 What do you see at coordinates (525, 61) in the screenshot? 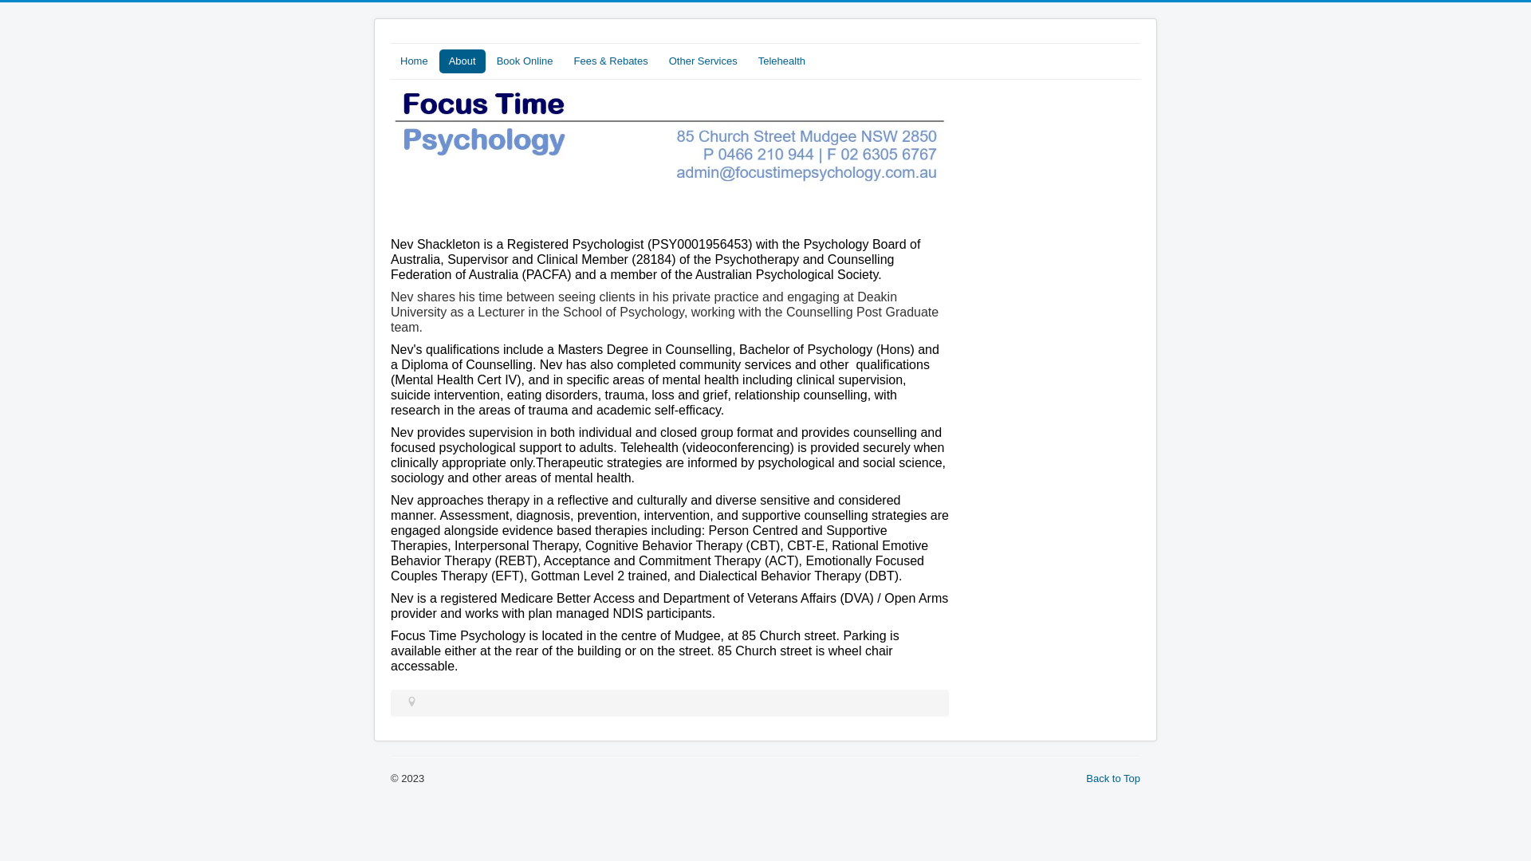
I see `Book Online` at bounding box center [525, 61].